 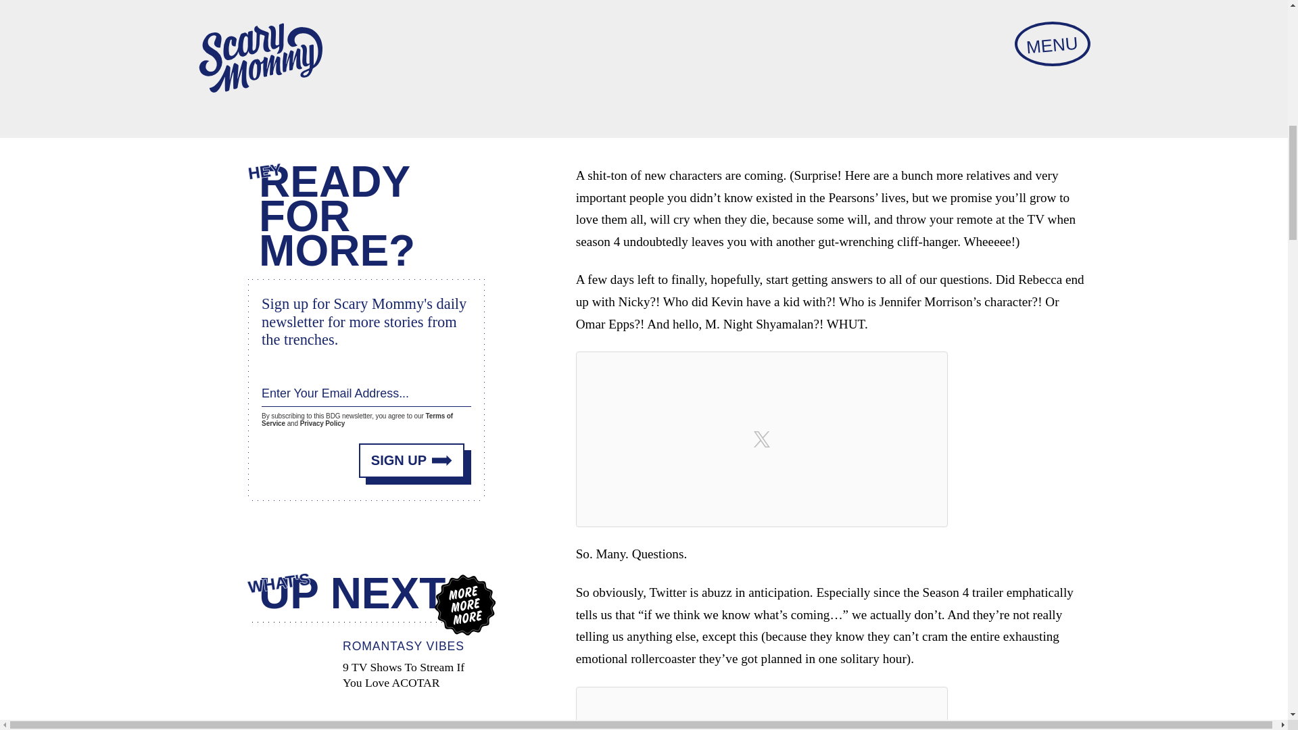 I want to click on Privacy Policy, so click(x=322, y=423).